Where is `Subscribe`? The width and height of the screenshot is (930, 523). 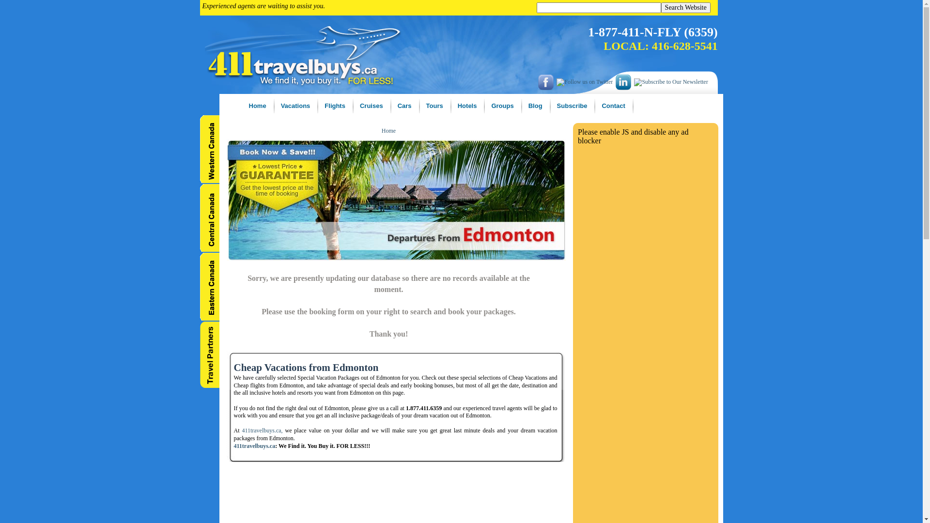 Subscribe is located at coordinates (573, 106).